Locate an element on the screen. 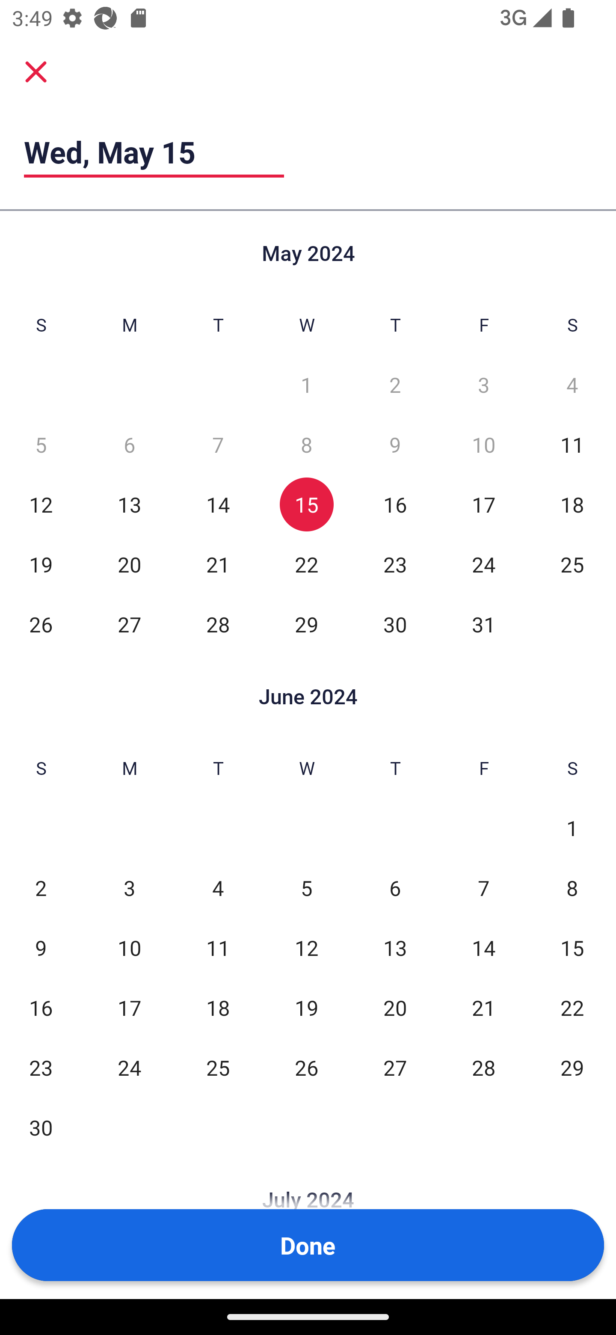 This screenshot has height=1335, width=616. 15 Sat, Jun 15, Not Selected is located at coordinates (572, 947).